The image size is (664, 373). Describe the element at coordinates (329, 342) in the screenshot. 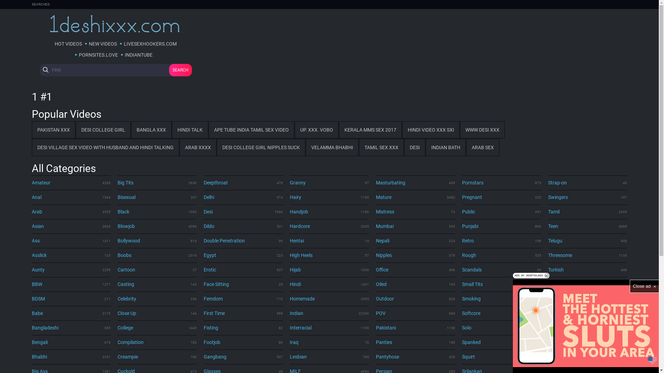

I see `Iraq
76` at that location.